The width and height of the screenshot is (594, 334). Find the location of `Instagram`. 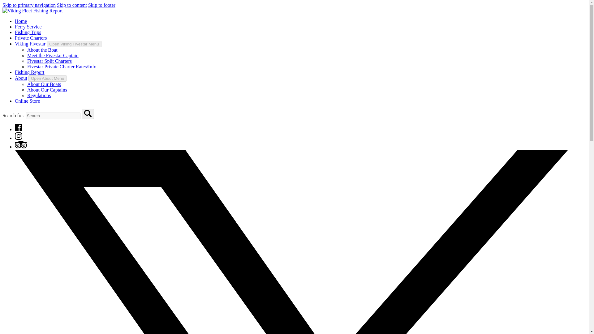

Instagram is located at coordinates (19, 138).